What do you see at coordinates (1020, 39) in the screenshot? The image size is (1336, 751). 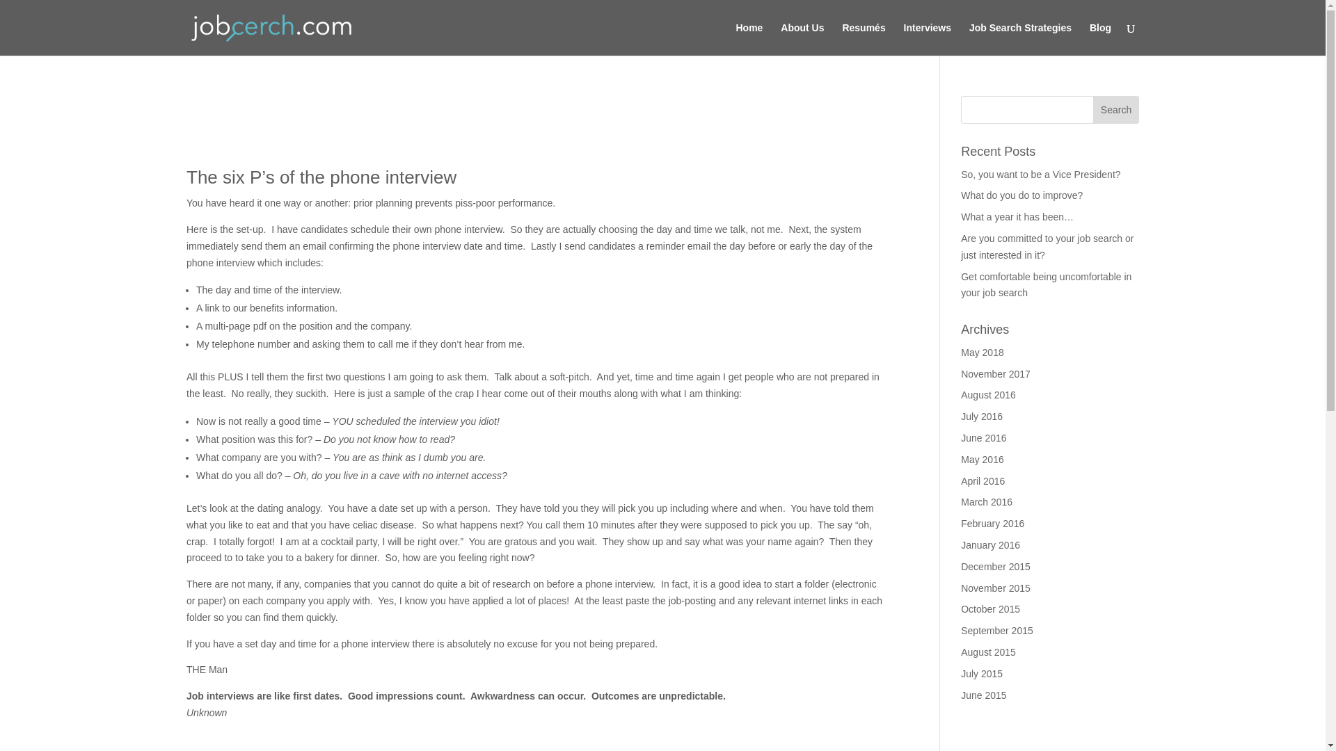 I see `Job Search Strategies` at bounding box center [1020, 39].